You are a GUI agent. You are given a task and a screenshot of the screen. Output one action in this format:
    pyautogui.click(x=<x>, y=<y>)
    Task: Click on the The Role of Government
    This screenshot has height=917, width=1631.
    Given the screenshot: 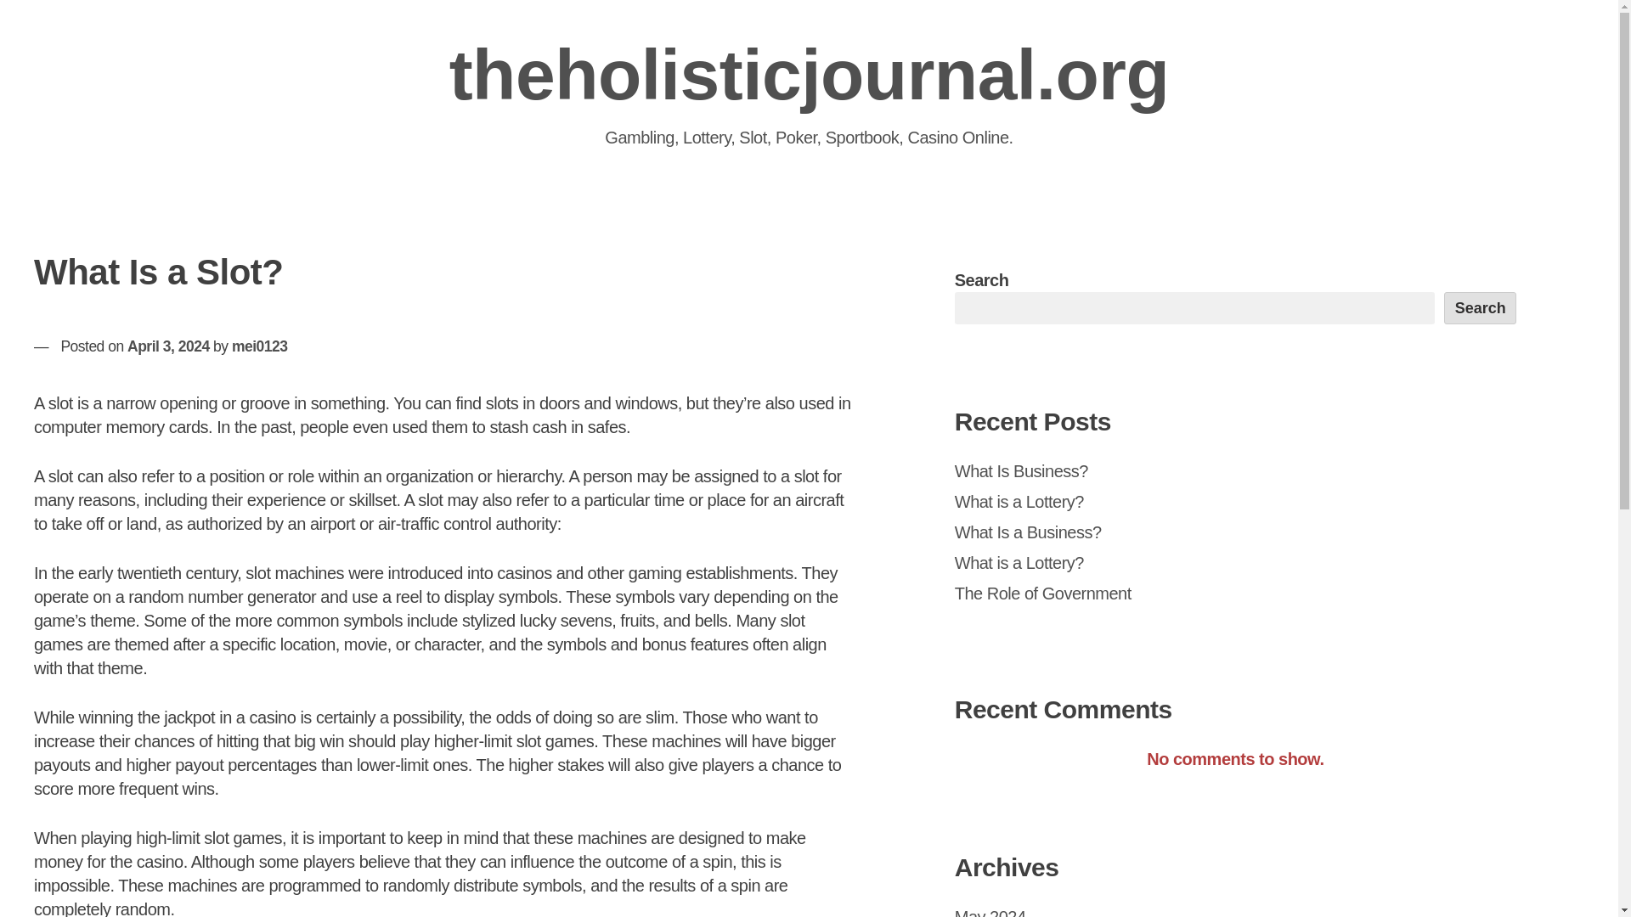 What is the action you would take?
    pyautogui.click(x=1043, y=593)
    